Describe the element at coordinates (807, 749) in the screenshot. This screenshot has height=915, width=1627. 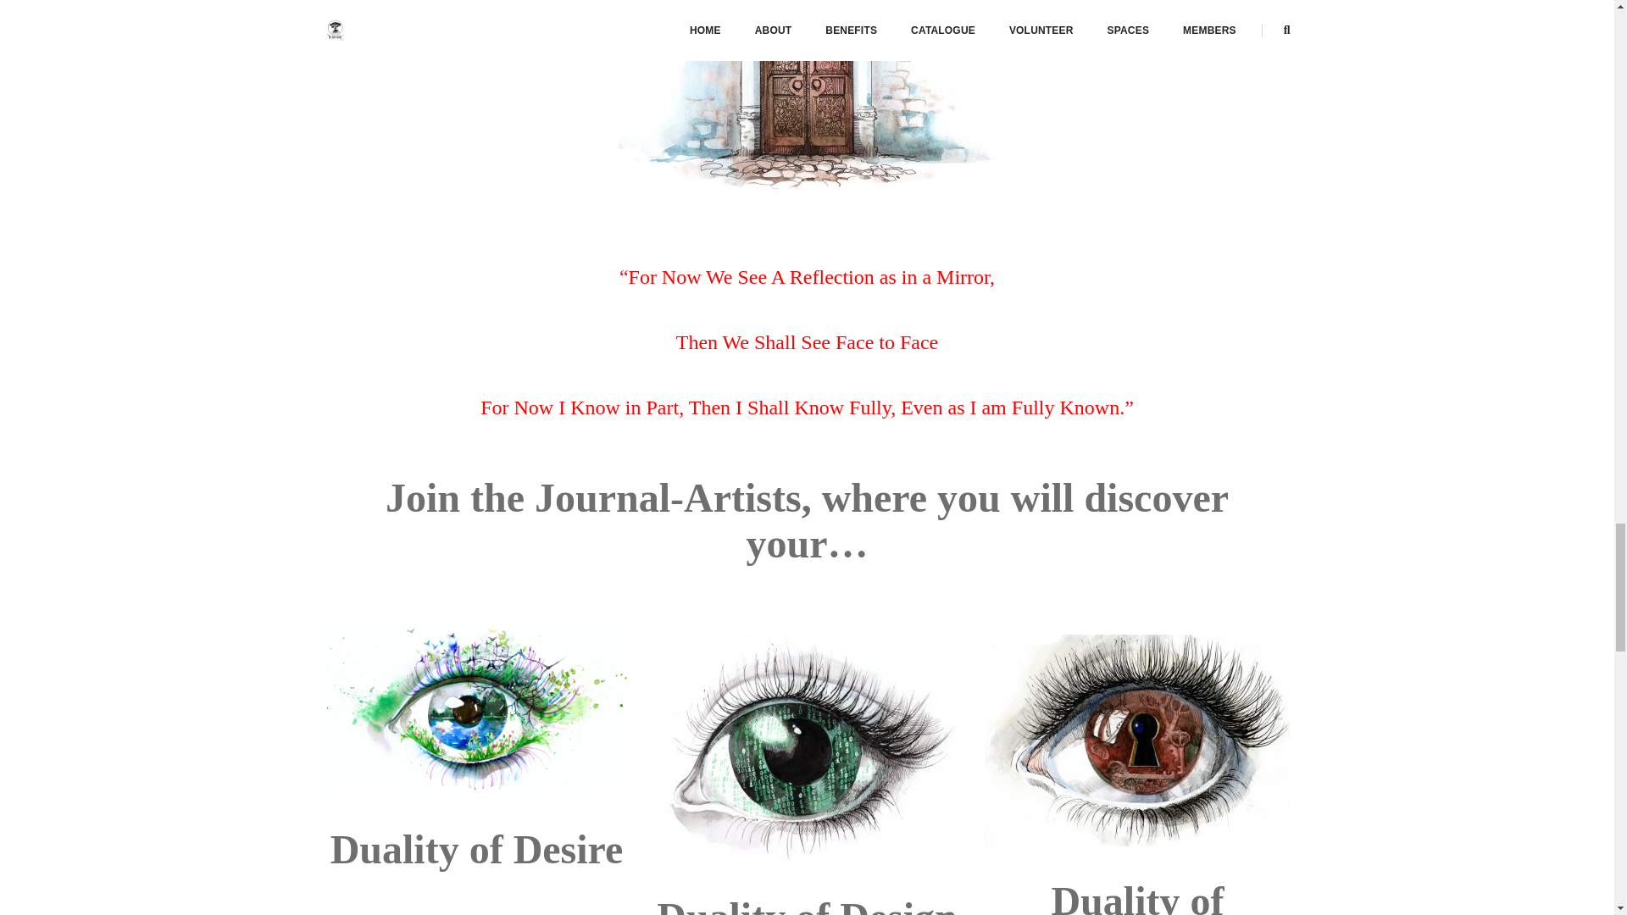
I see `matrix in the eye` at that location.